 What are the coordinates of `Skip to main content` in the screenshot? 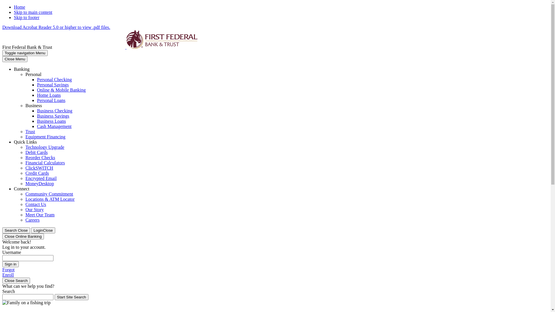 It's located at (33, 12).